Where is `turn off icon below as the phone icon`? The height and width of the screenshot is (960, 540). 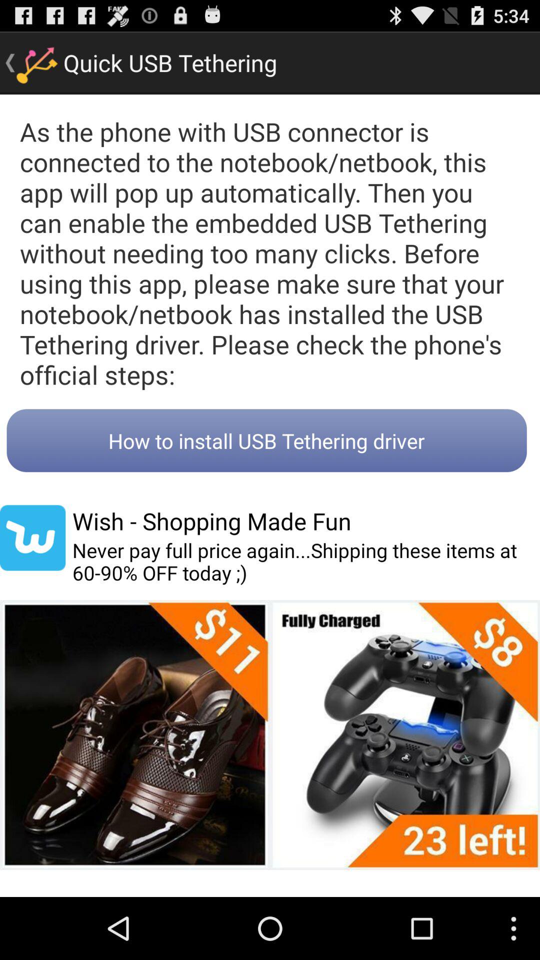 turn off icon below as the phone icon is located at coordinates (266, 440).